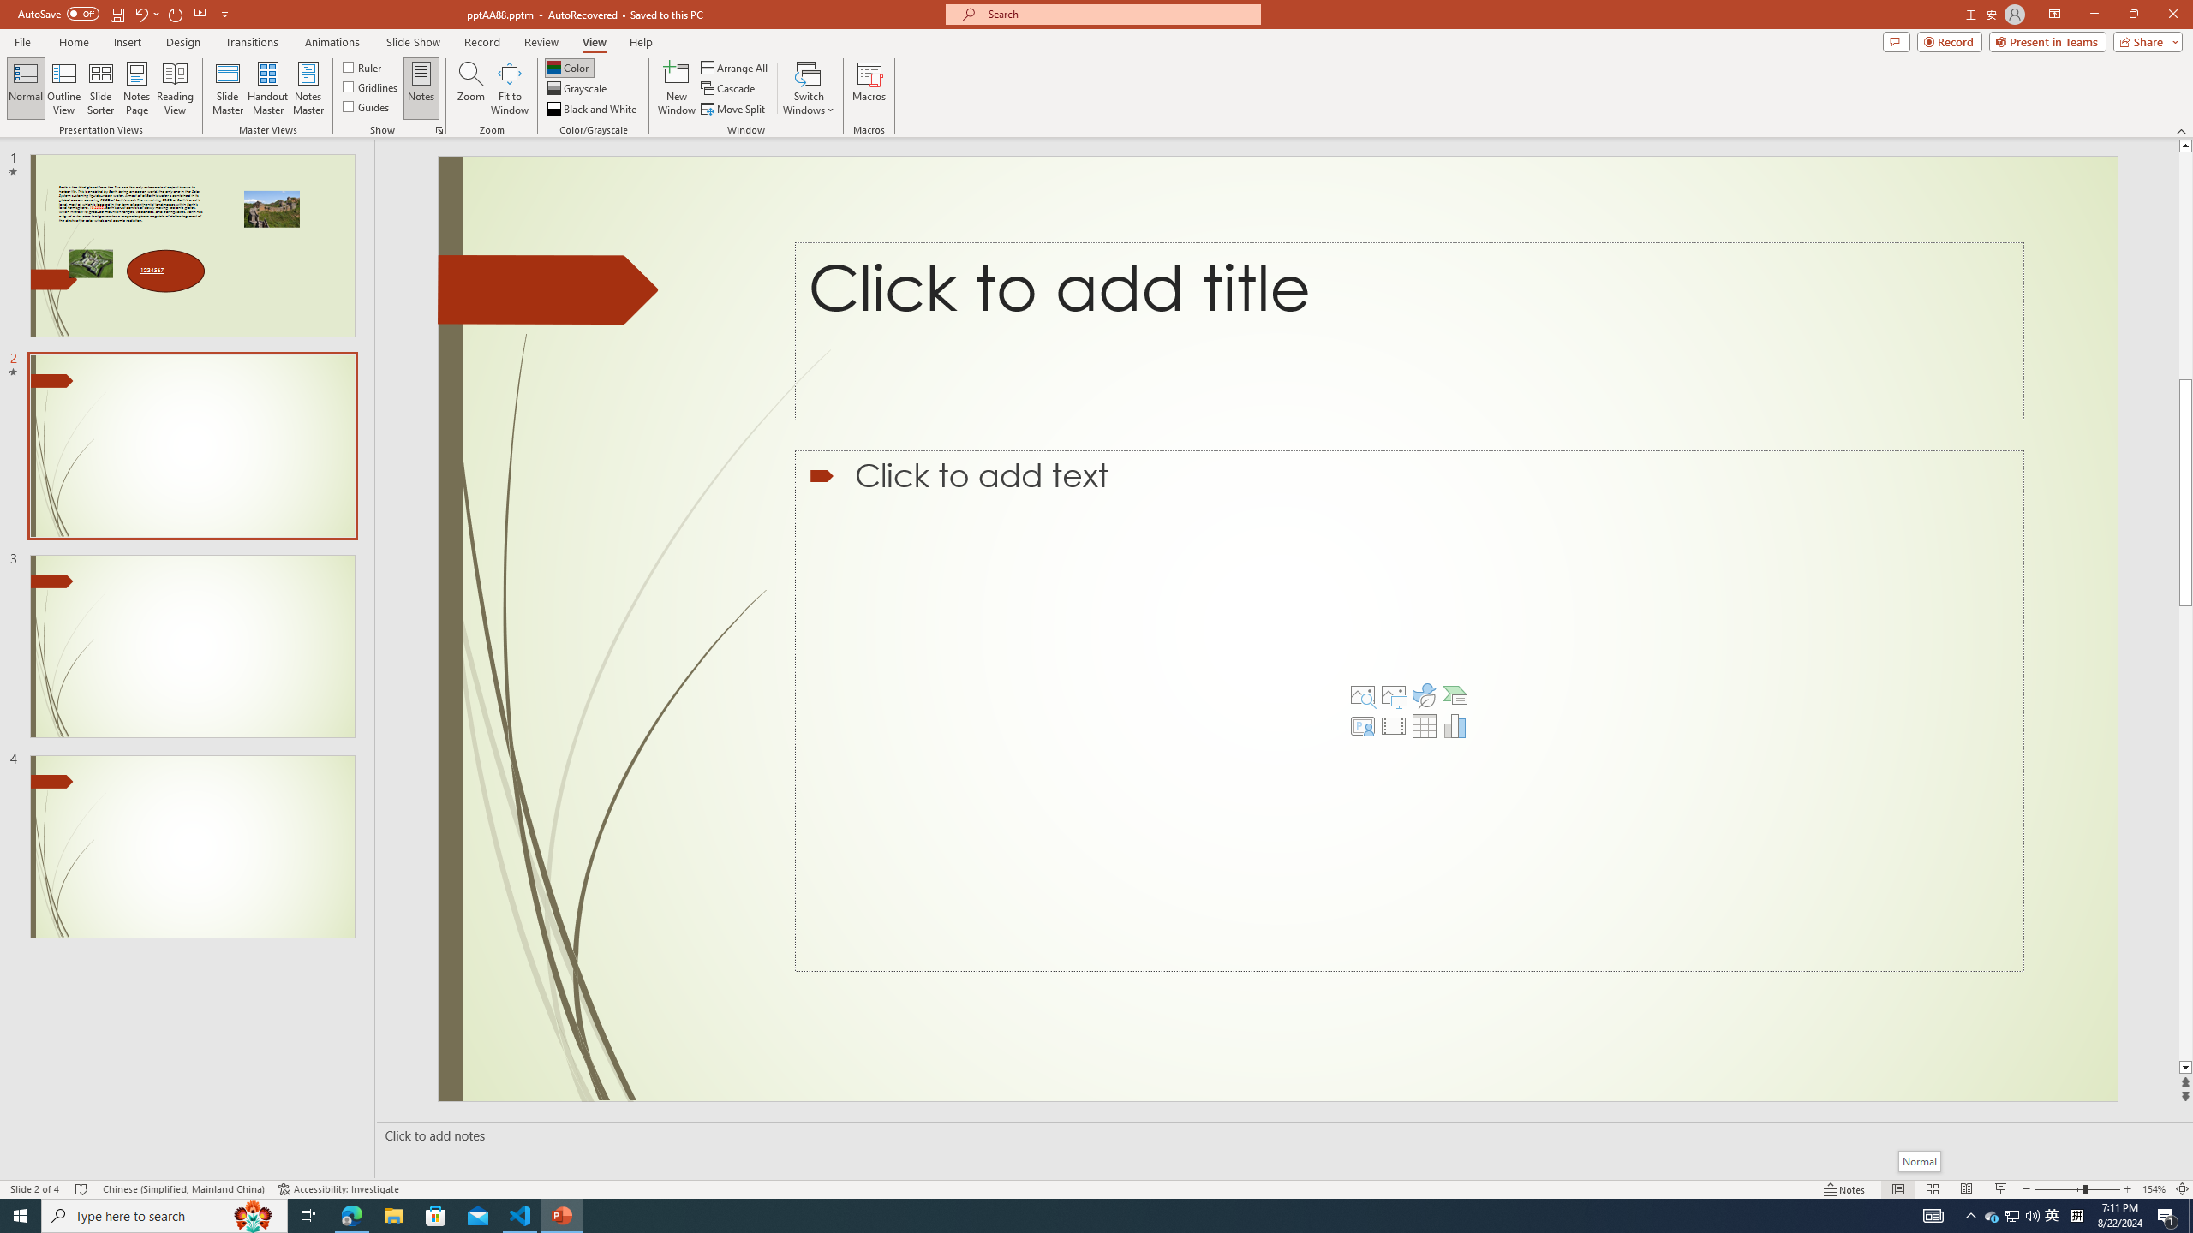 The height and width of the screenshot is (1233, 2193). What do you see at coordinates (1362, 695) in the screenshot?
I see `Stock Images` at bounding box center [1362, 695].